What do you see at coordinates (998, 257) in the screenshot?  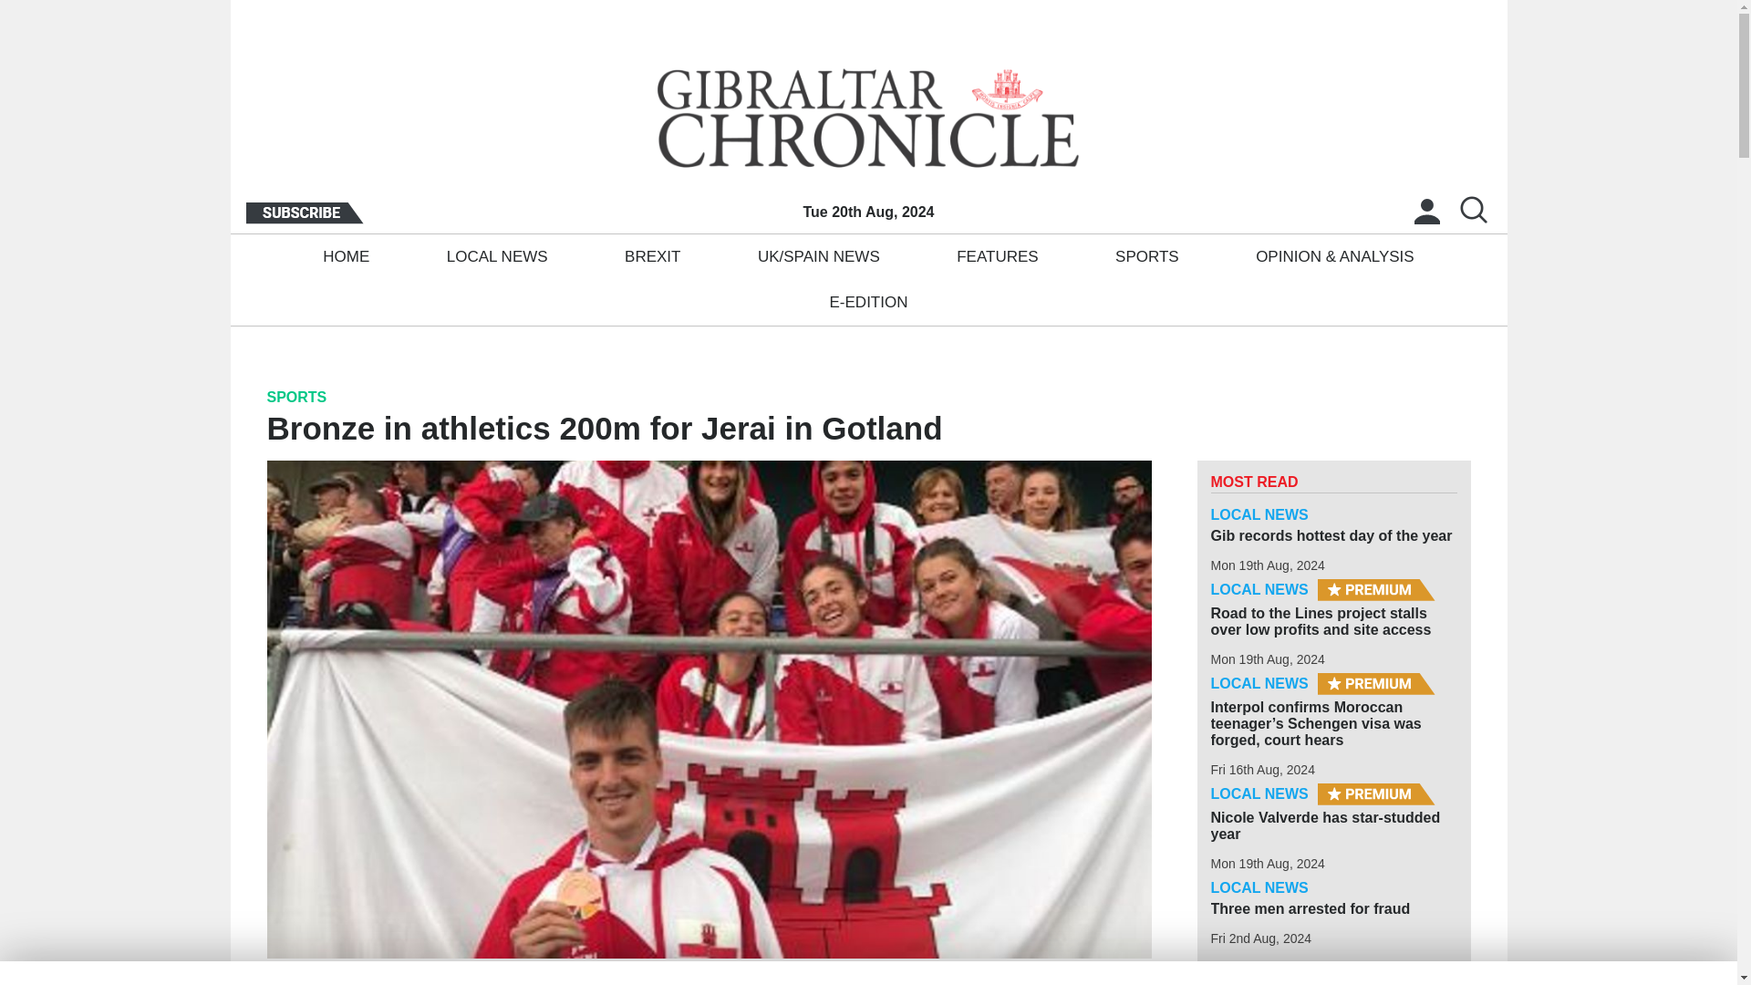 I see `FEATURES` at bounding box center [998, 257].